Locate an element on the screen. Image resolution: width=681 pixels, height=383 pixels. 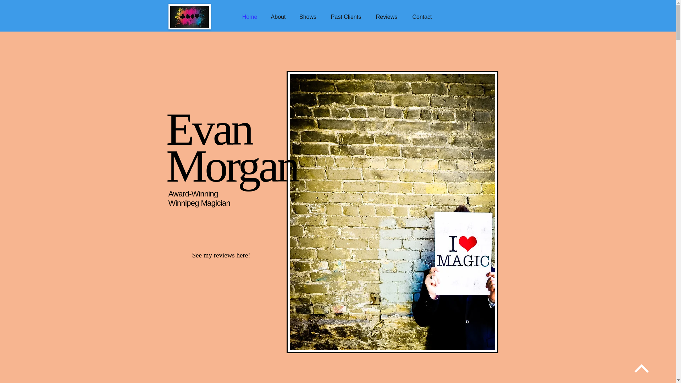
Reviews is located at coordinates (386, 17).